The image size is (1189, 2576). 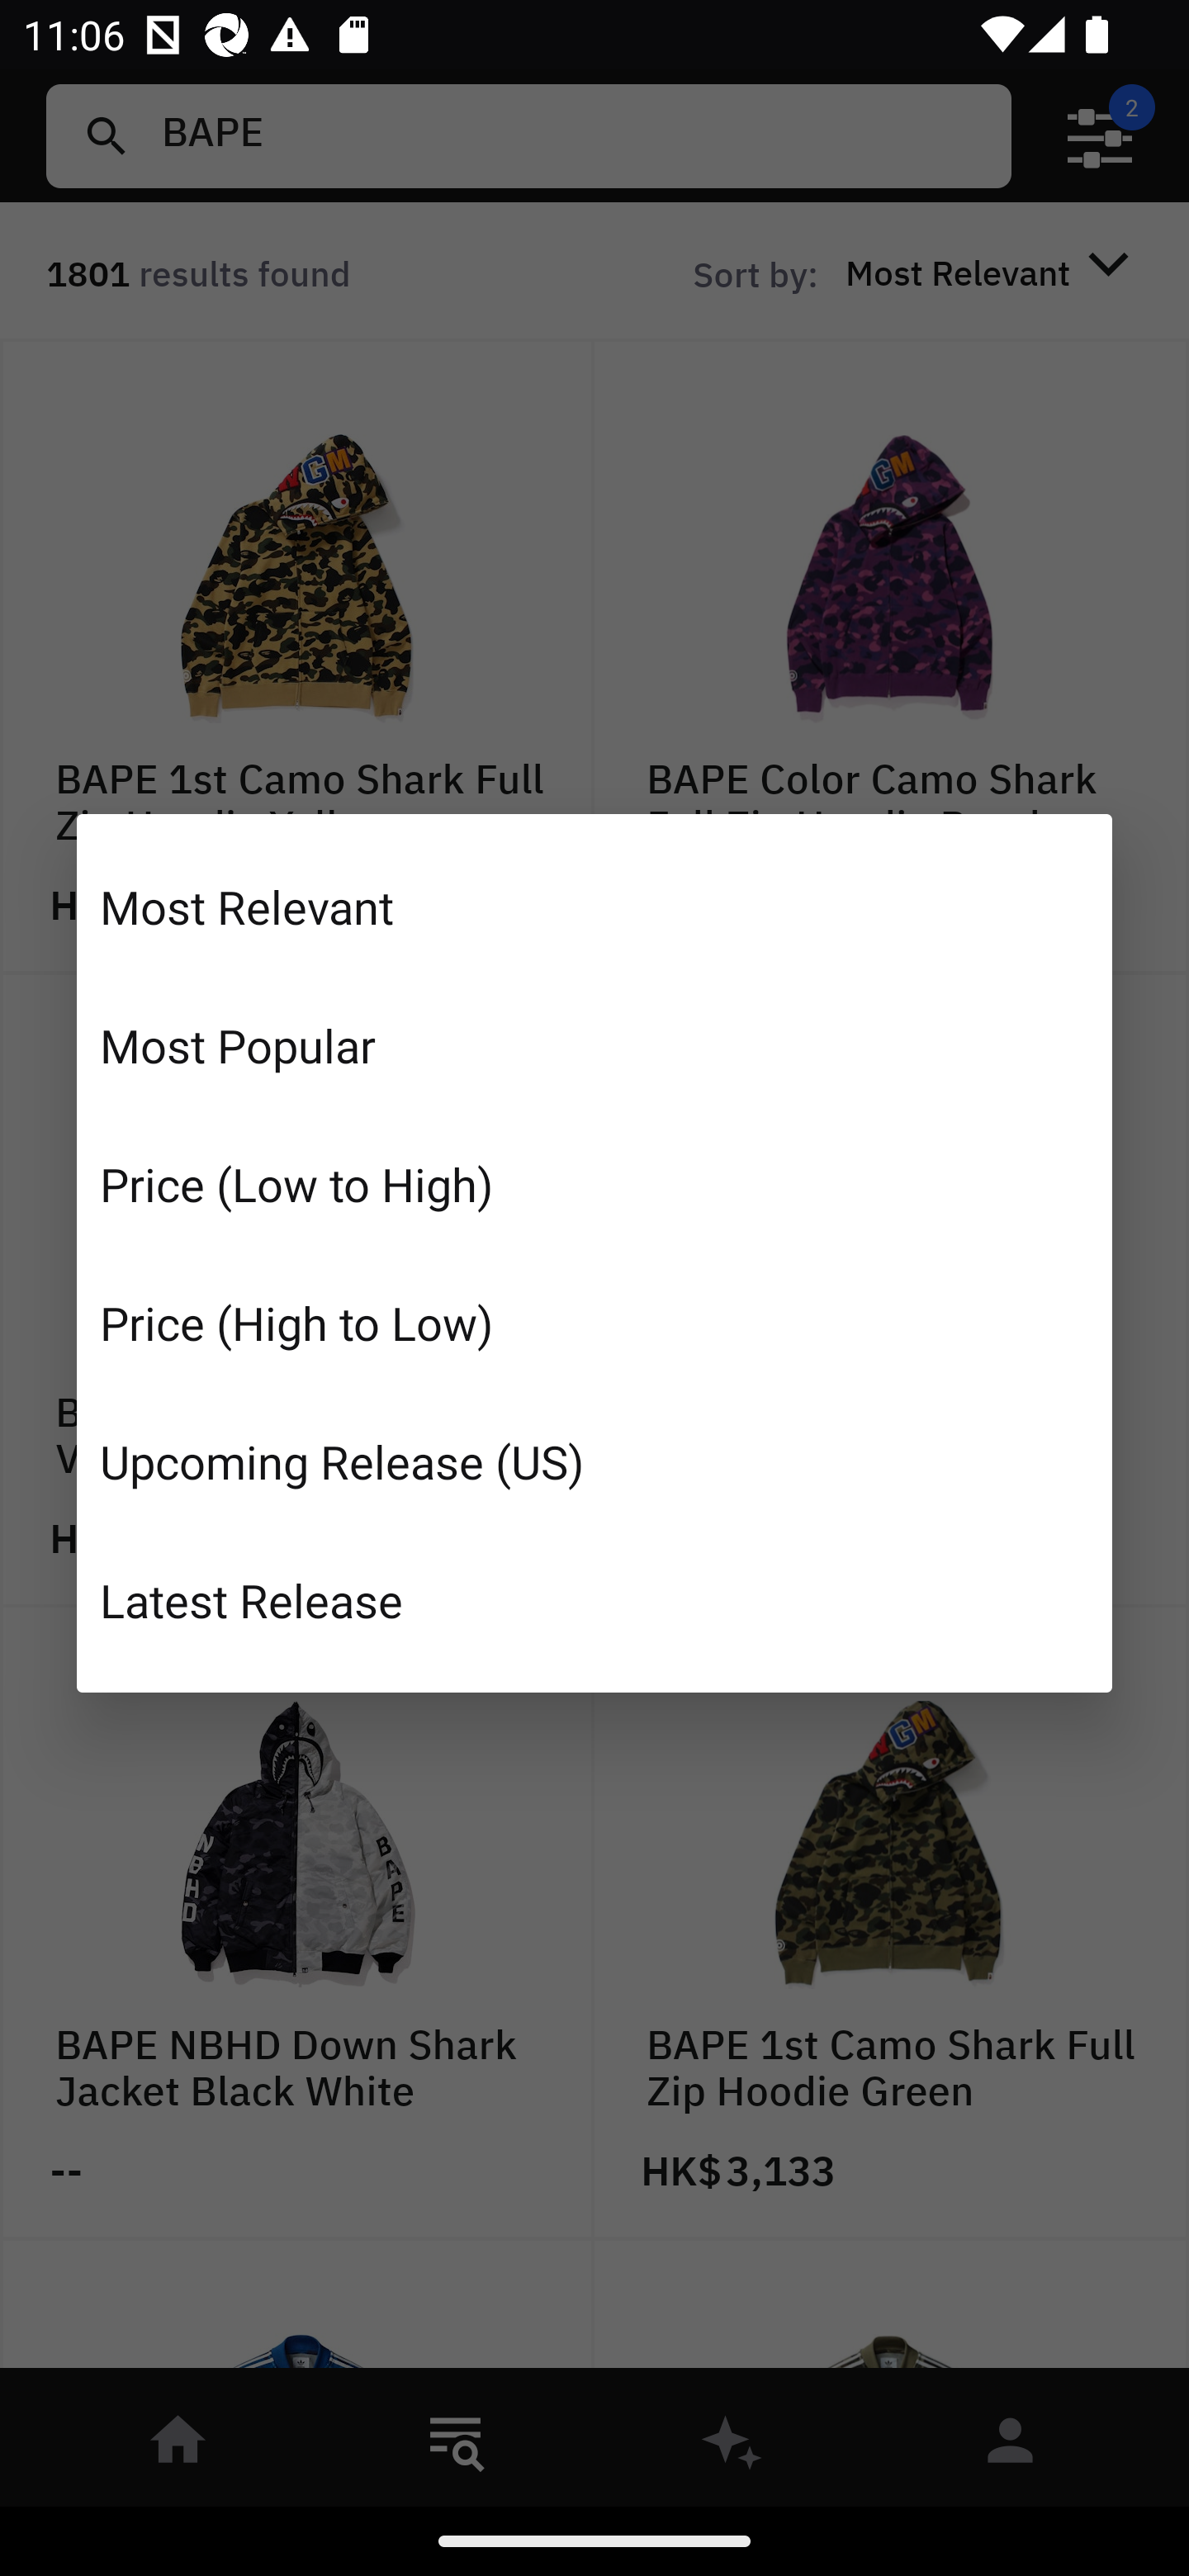 What do you see at coordinates (594, 907) in the screenshot?
I see `Most Relevant` at bounding box center [594, 907].